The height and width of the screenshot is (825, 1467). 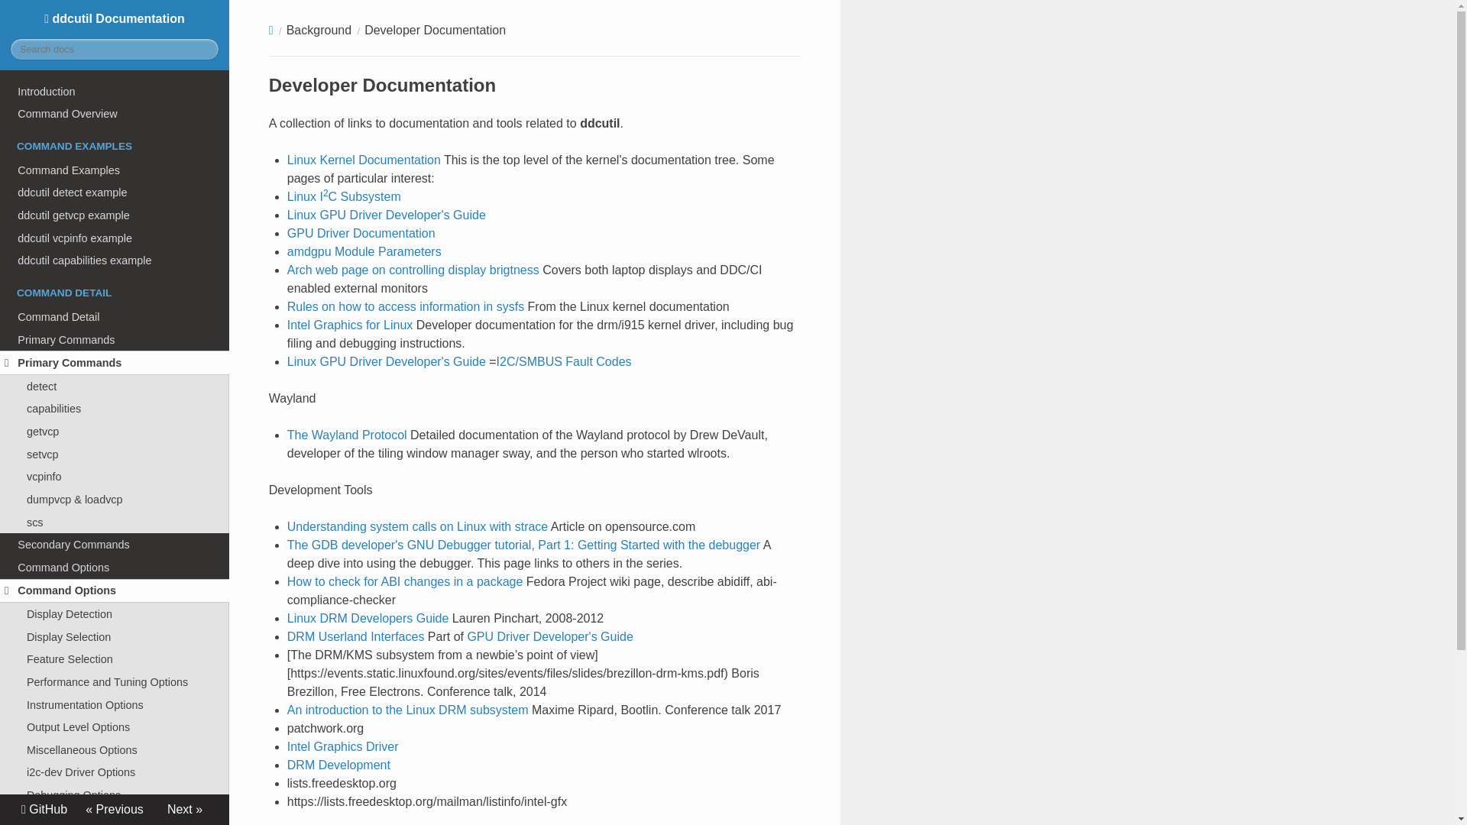 What do you see at coordinates (115, 477) in the screenshot?
I see `vcpinfo` at bounding box center [115, 477].